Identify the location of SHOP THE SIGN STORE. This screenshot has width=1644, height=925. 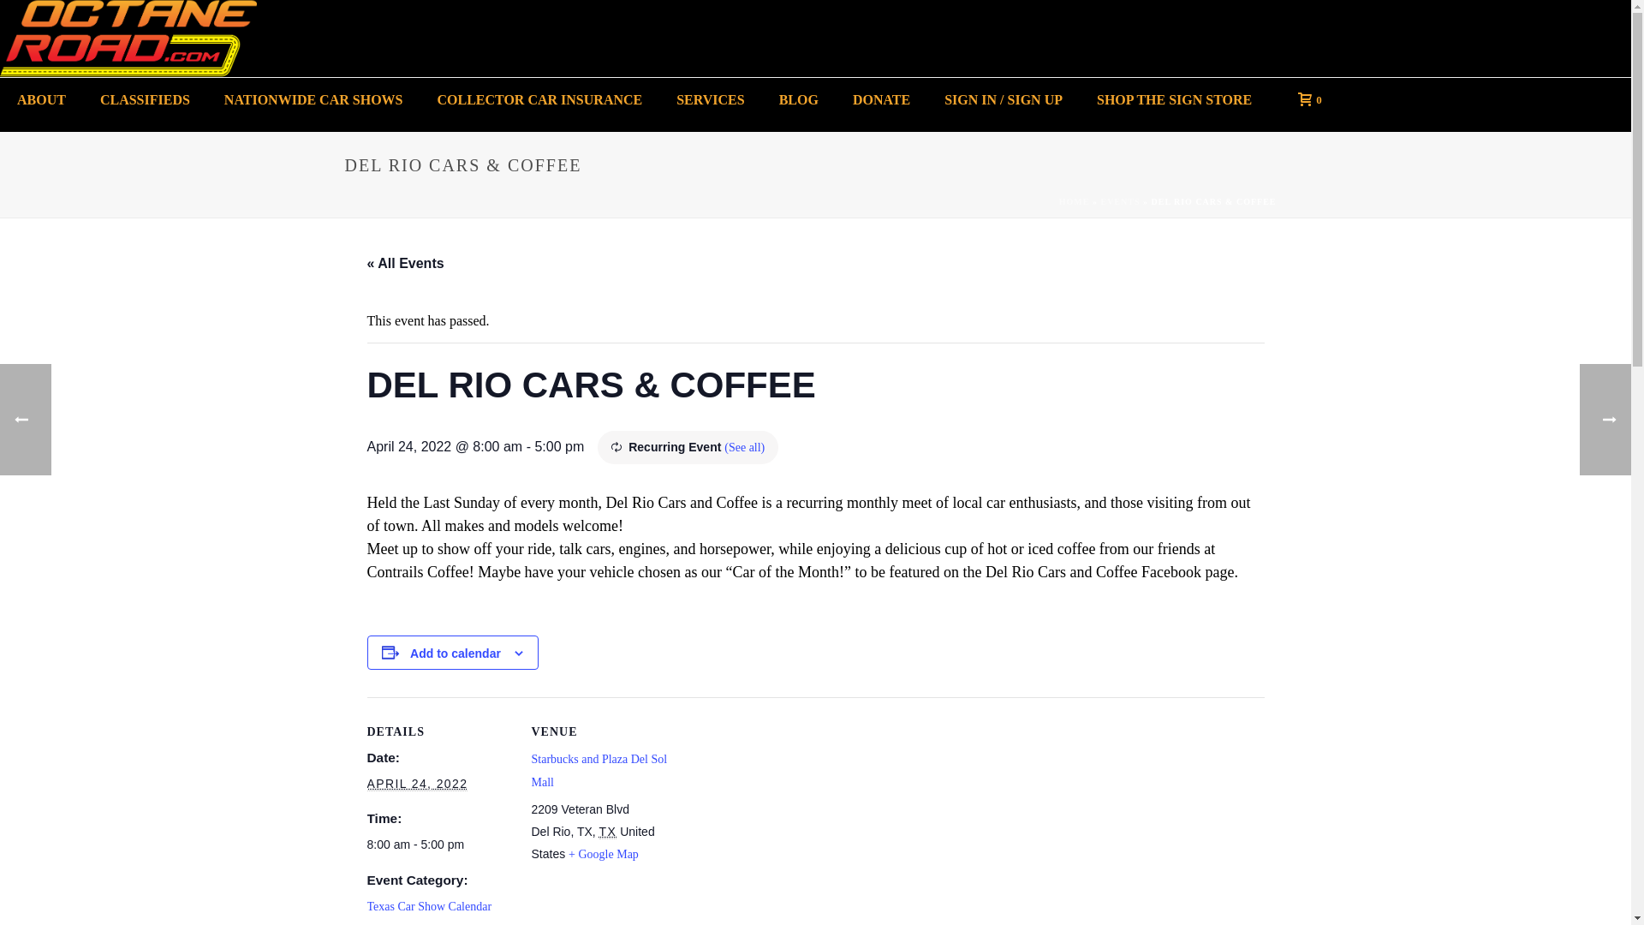
(1175, 99).